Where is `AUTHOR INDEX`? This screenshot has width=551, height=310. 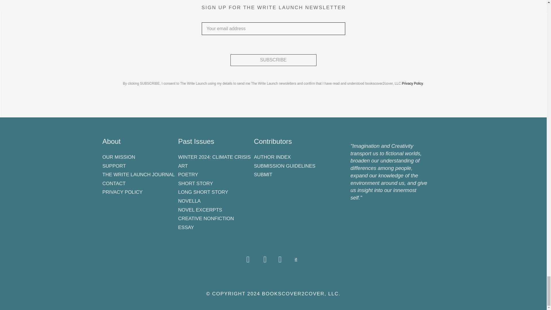 AUTHOR INDEX is located at coordinates (290, 156).